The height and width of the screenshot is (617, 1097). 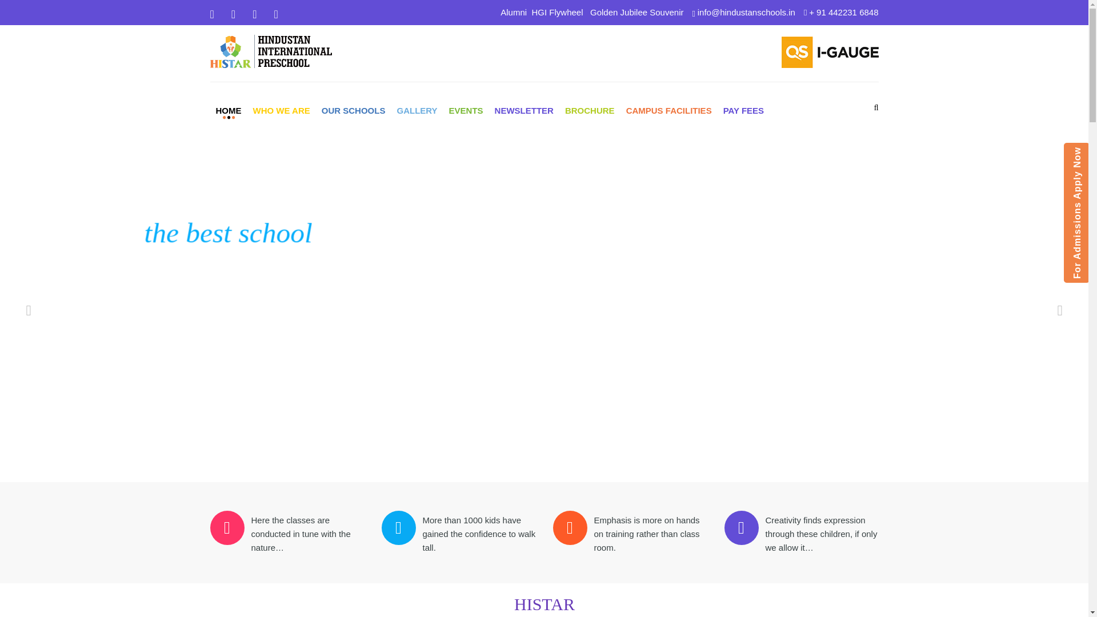 I want to click on PAY FEES, so click(x=743, y=111).